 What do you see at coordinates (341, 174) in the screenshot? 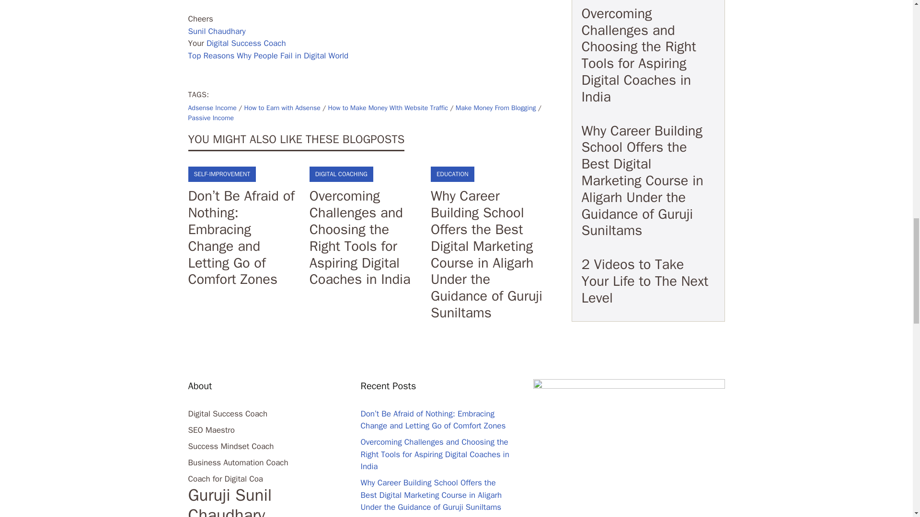
I see `DIGITAL COACHING` at bounding box center [341, 174].